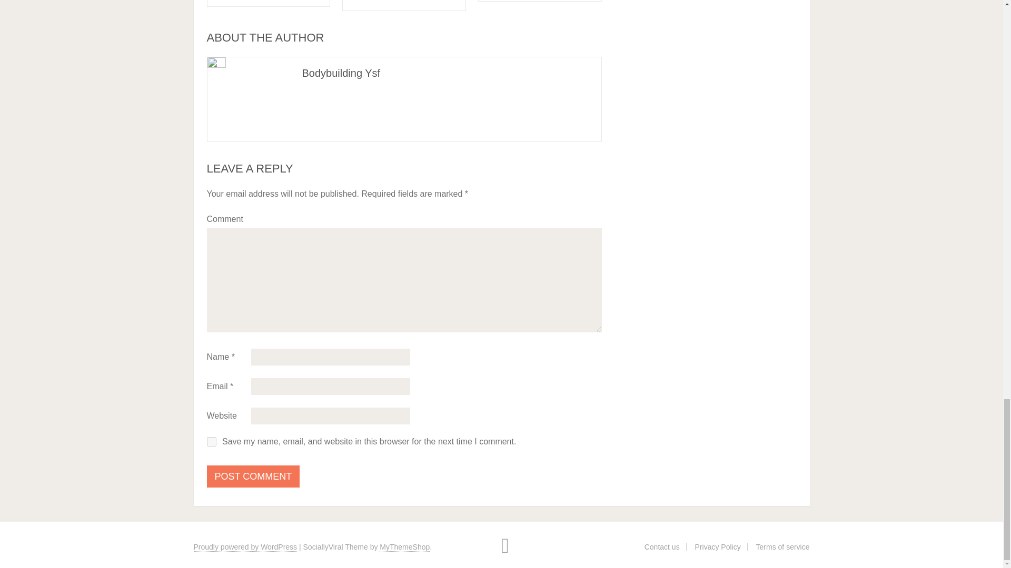  Describe the element at coordinates (718, 547) in the screenshot. I see `Privacy Policy` at that location.